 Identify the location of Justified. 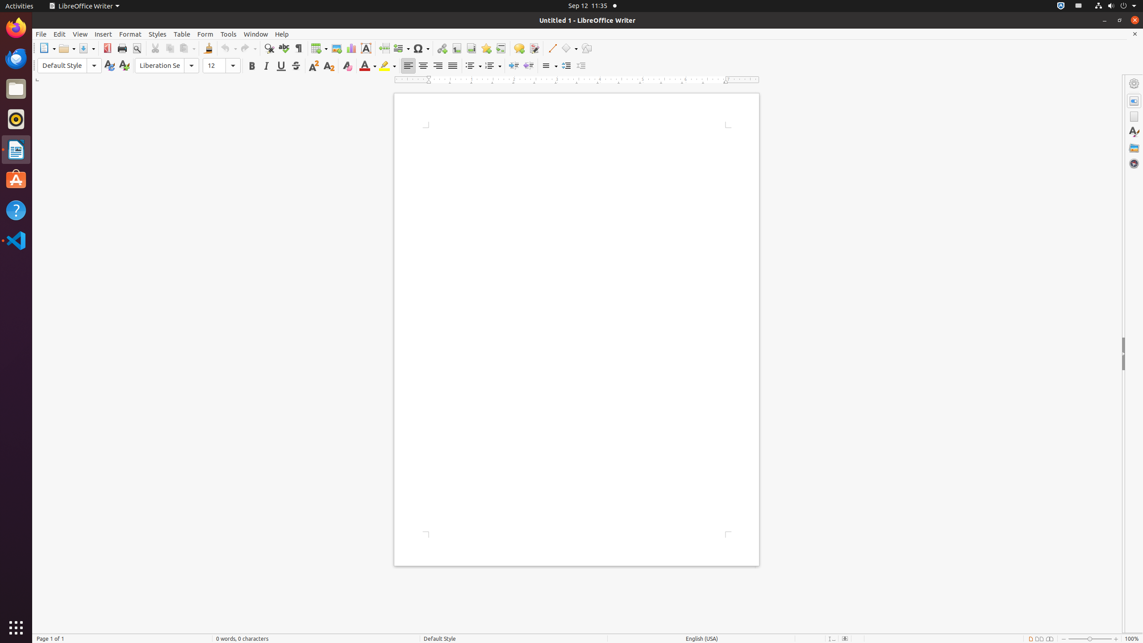
(453, 66).